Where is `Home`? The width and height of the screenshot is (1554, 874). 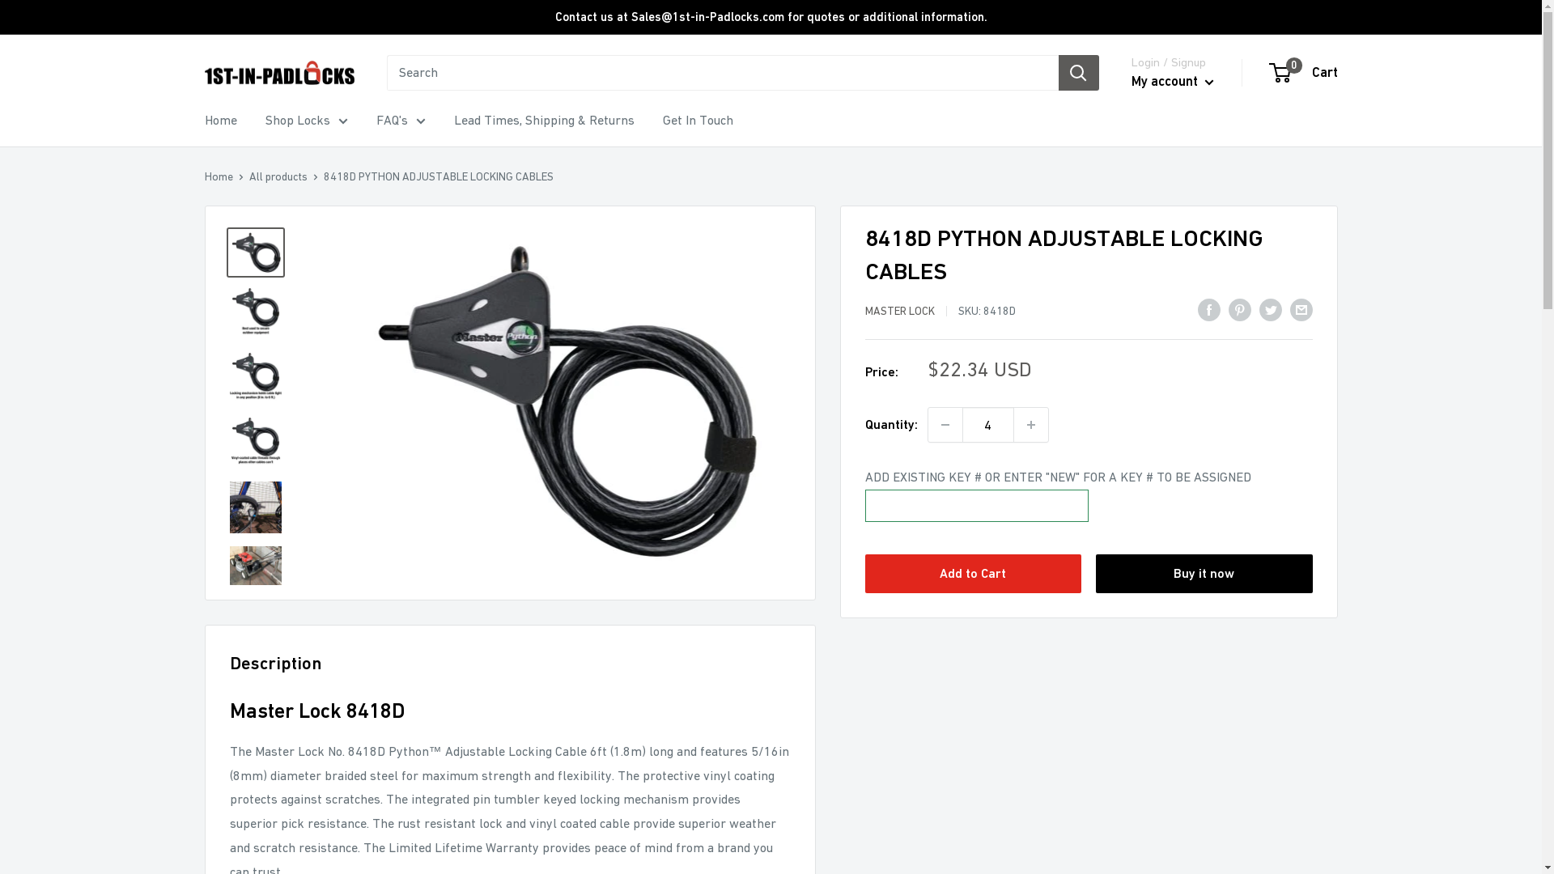
Home is located at coordinates (220, 121).